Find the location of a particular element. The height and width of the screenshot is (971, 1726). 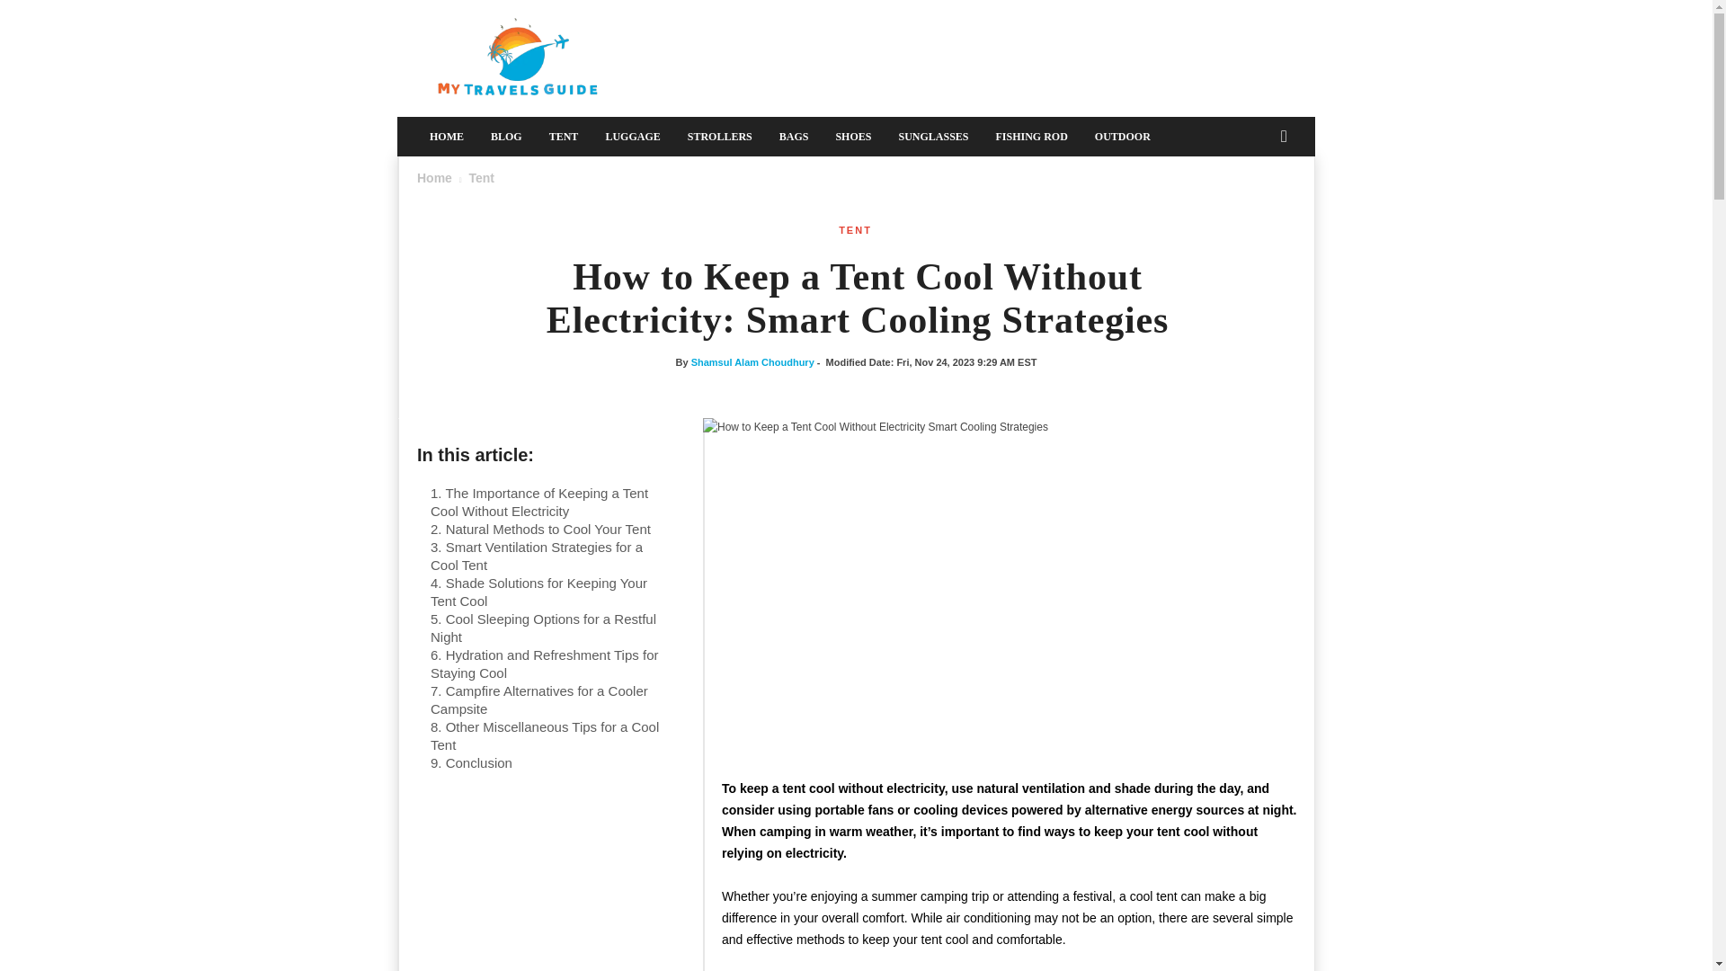

SHOES is located at coordinates (852, 136).